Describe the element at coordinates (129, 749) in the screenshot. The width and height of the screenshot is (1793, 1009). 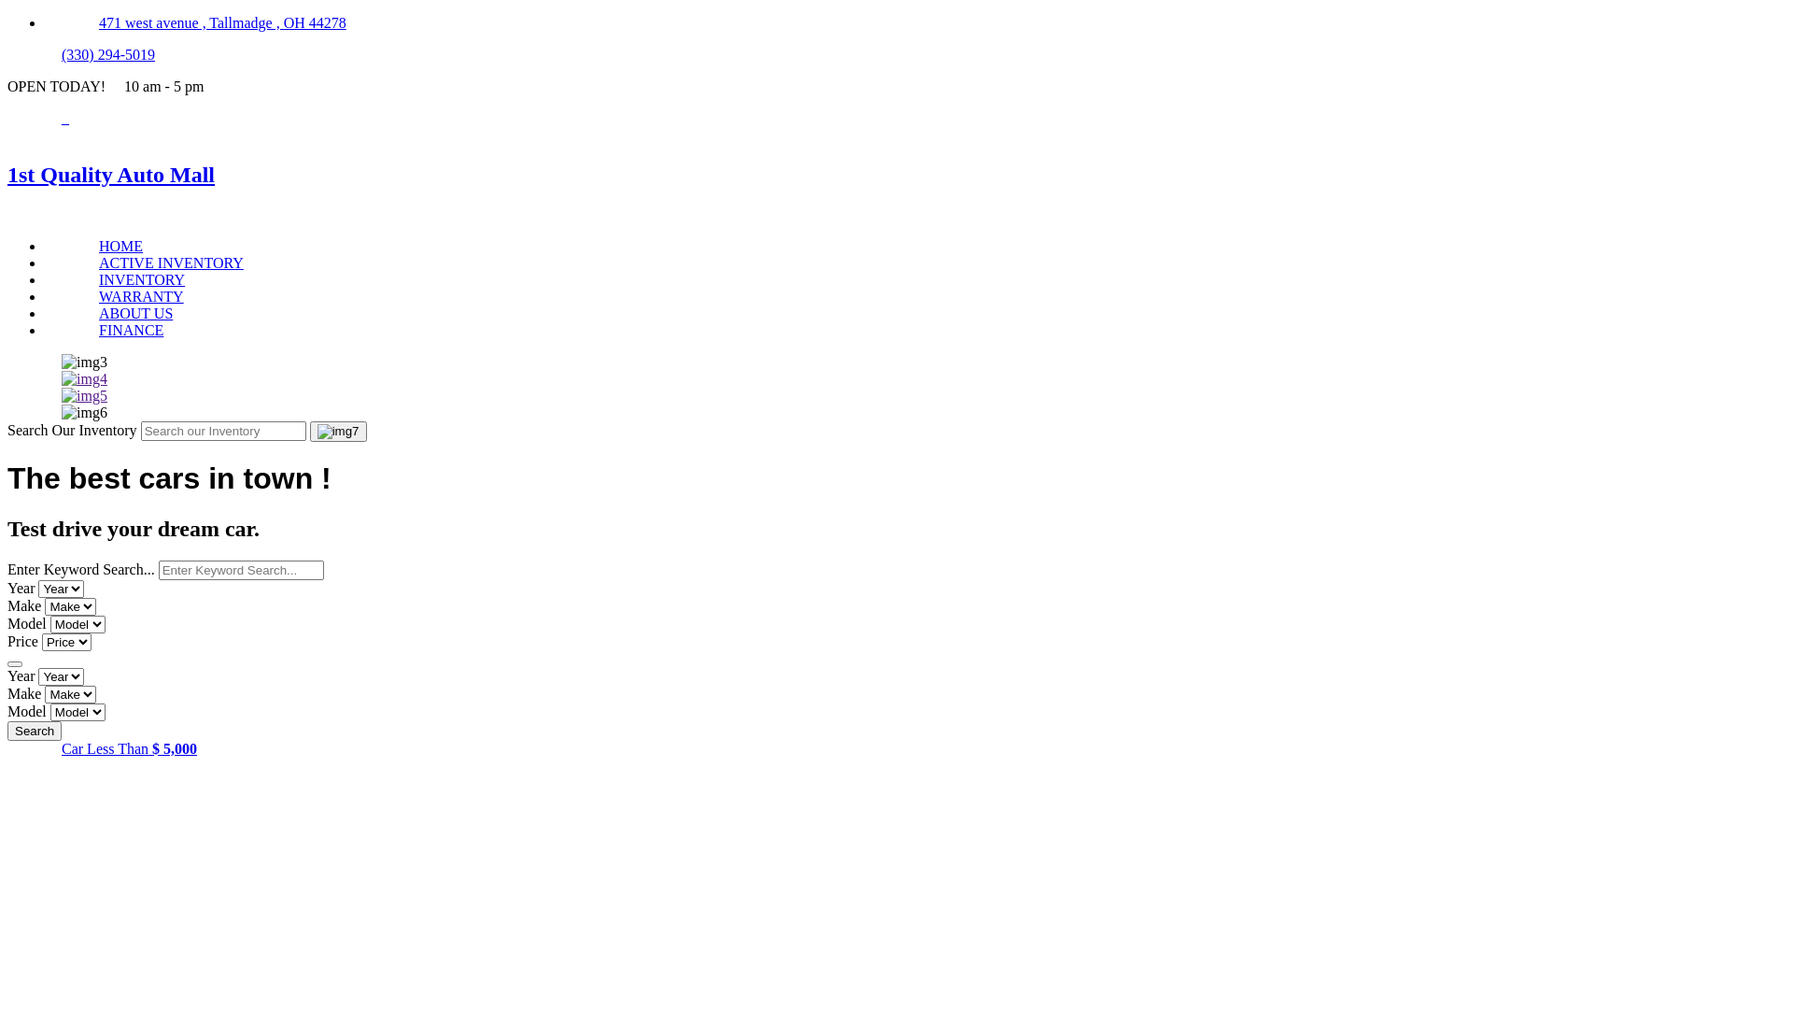
I see `Car Less Than $ 5,000` at that location.